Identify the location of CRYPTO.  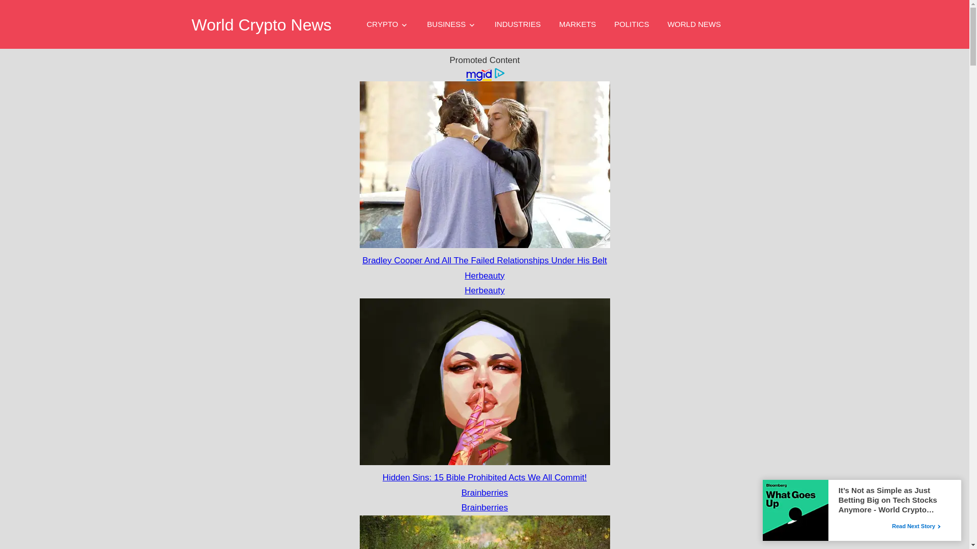
(388, 24).